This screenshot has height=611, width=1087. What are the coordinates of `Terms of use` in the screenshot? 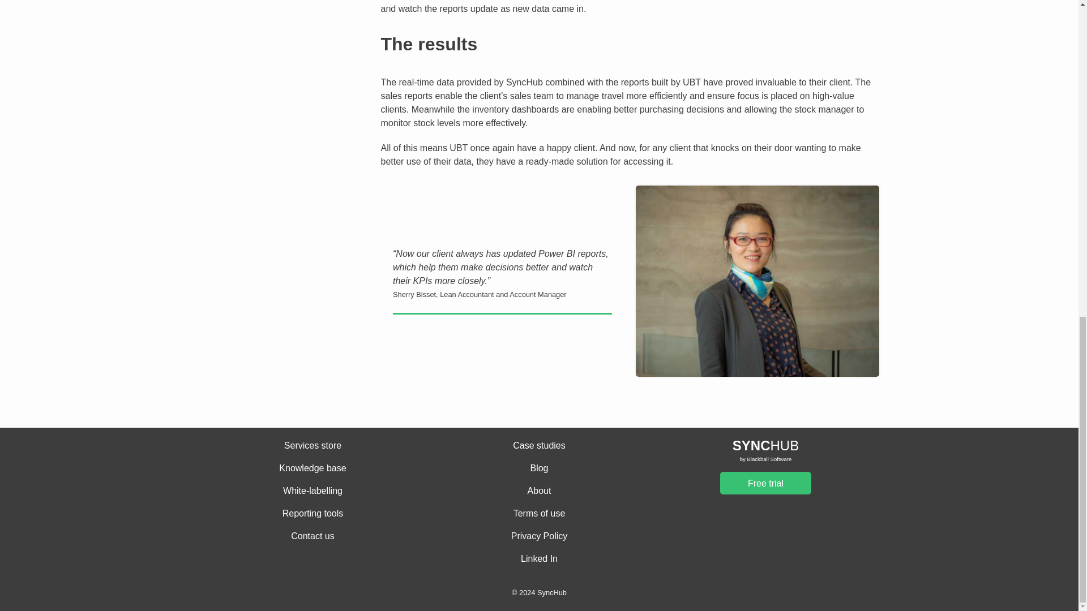 It's located at (539, 514).